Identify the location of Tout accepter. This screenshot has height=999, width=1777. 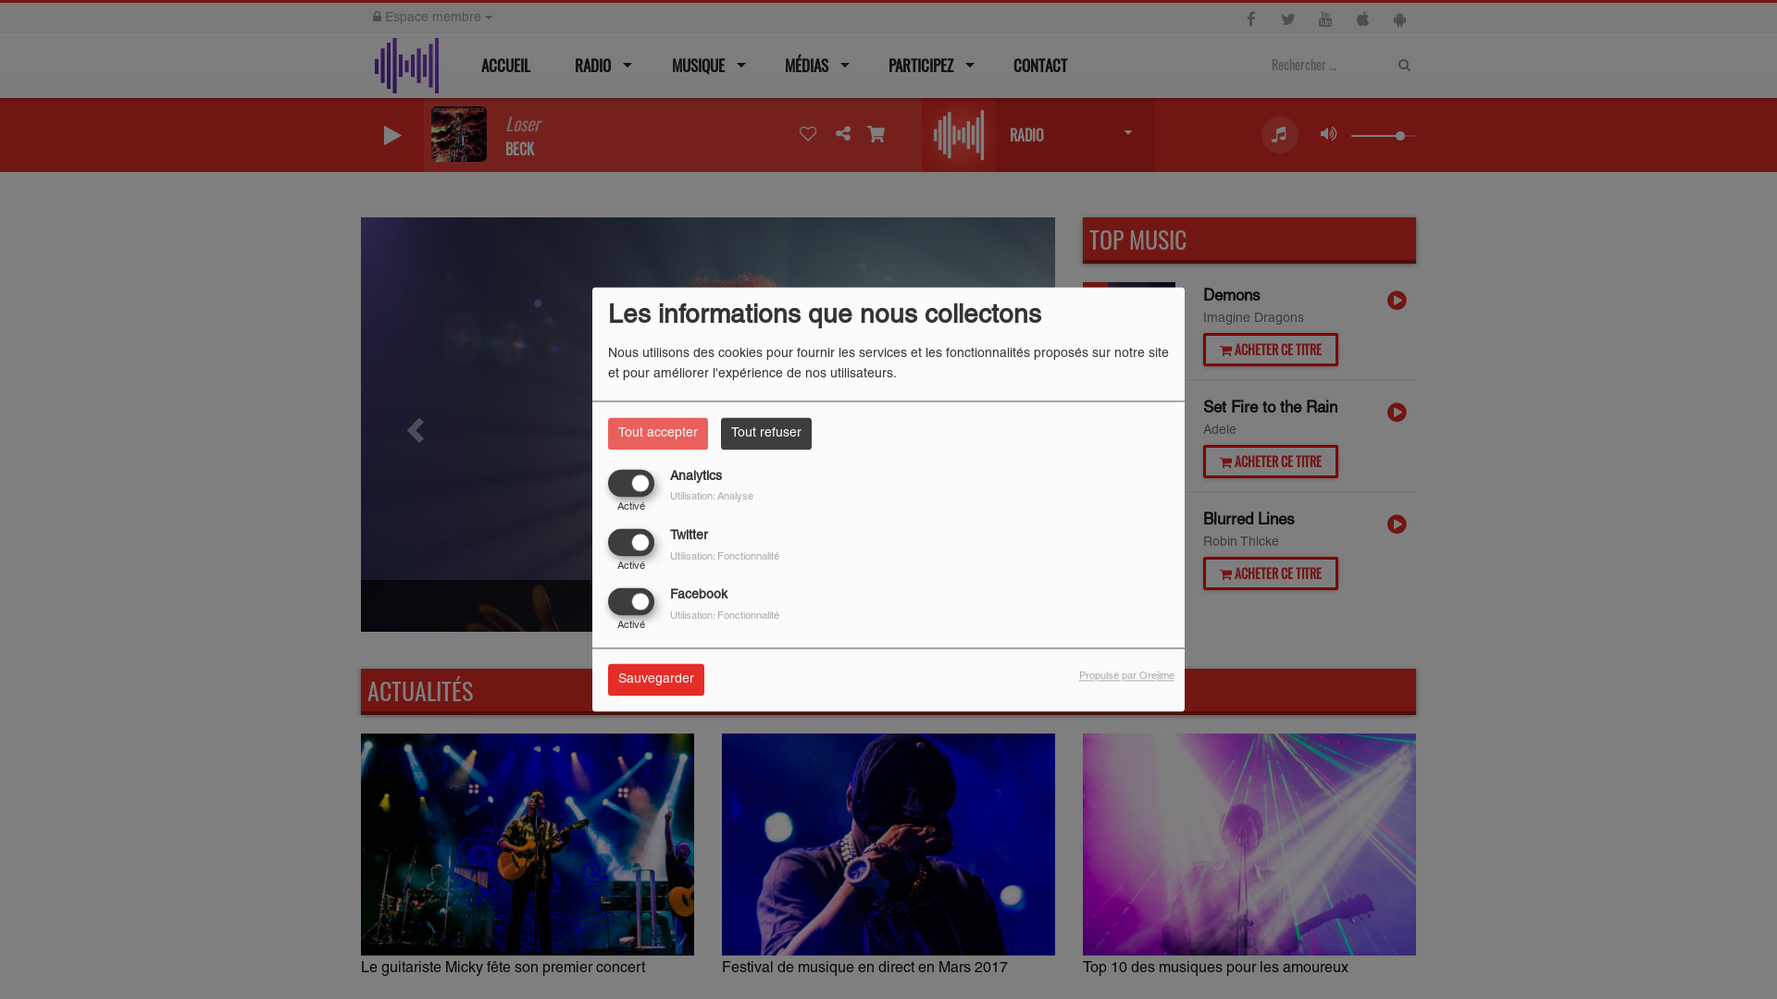
(658, 433).